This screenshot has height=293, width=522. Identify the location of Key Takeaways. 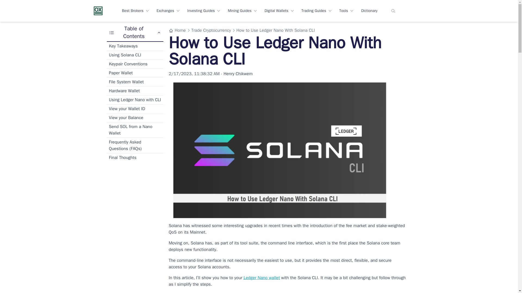
(135, 46).